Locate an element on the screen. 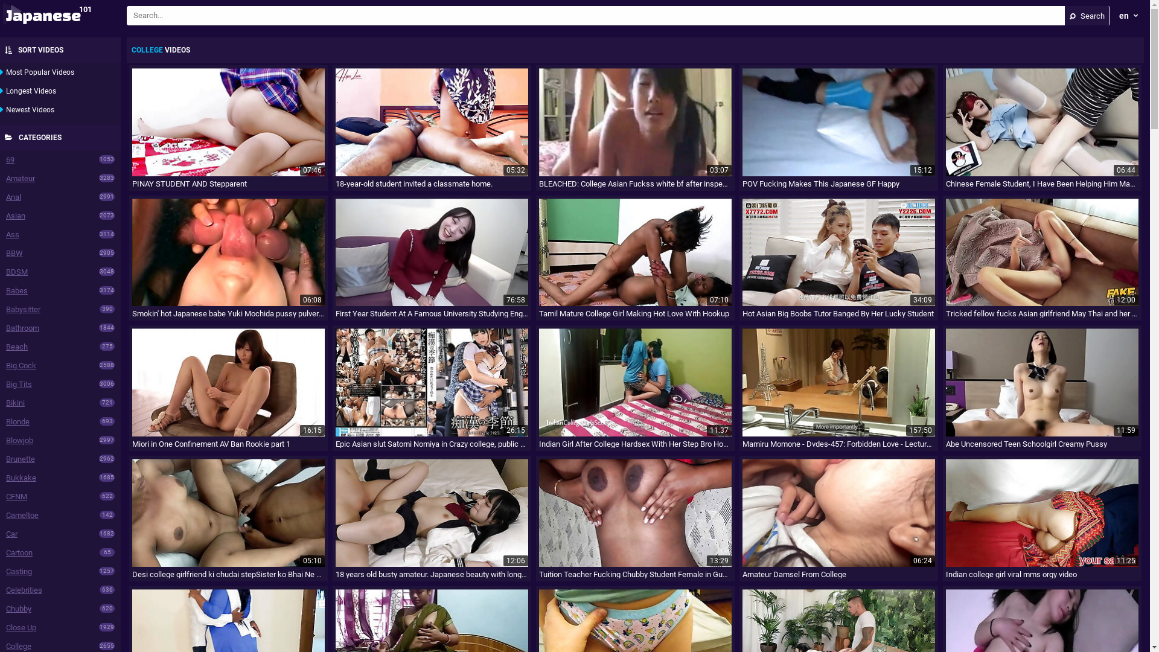 This screenshot has height=652, width=1159. Cartoon is located at coordinates (19, 553).